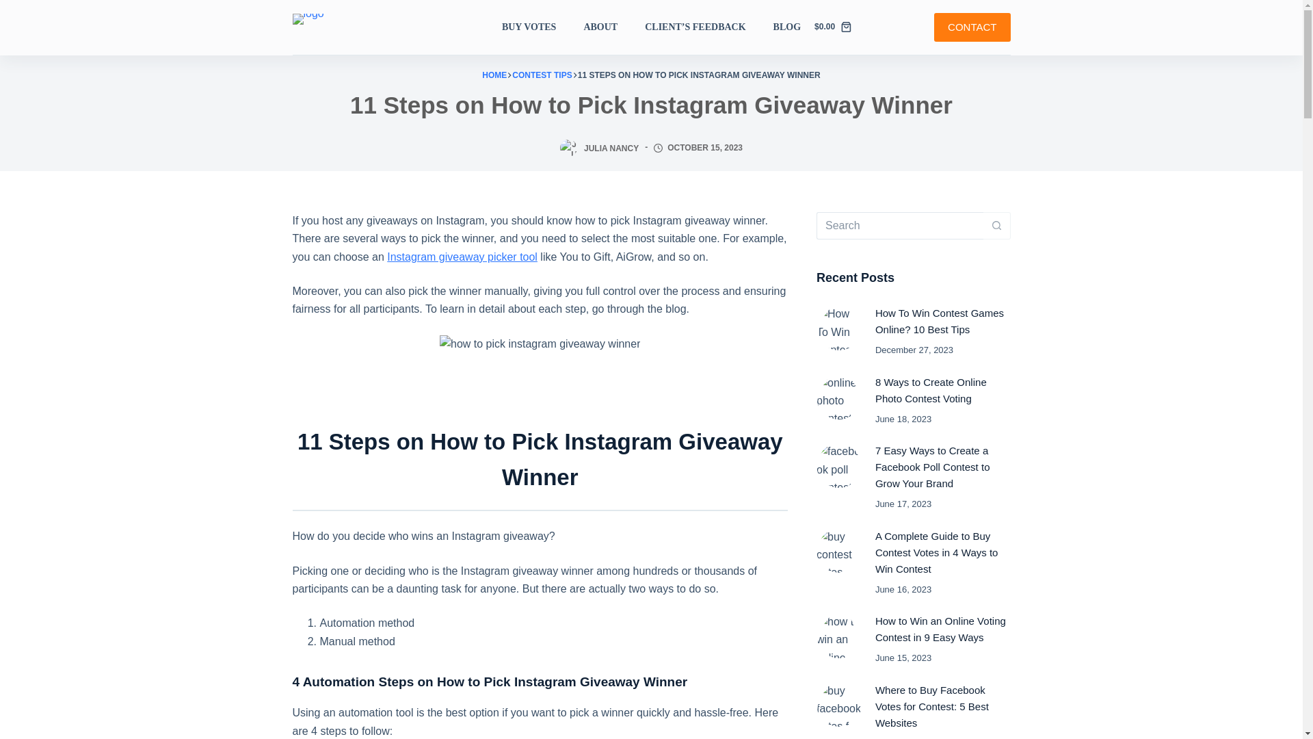  I want to click on How to Win an Online Voting Contest in 9 Easy Ways, so click(940, 628).